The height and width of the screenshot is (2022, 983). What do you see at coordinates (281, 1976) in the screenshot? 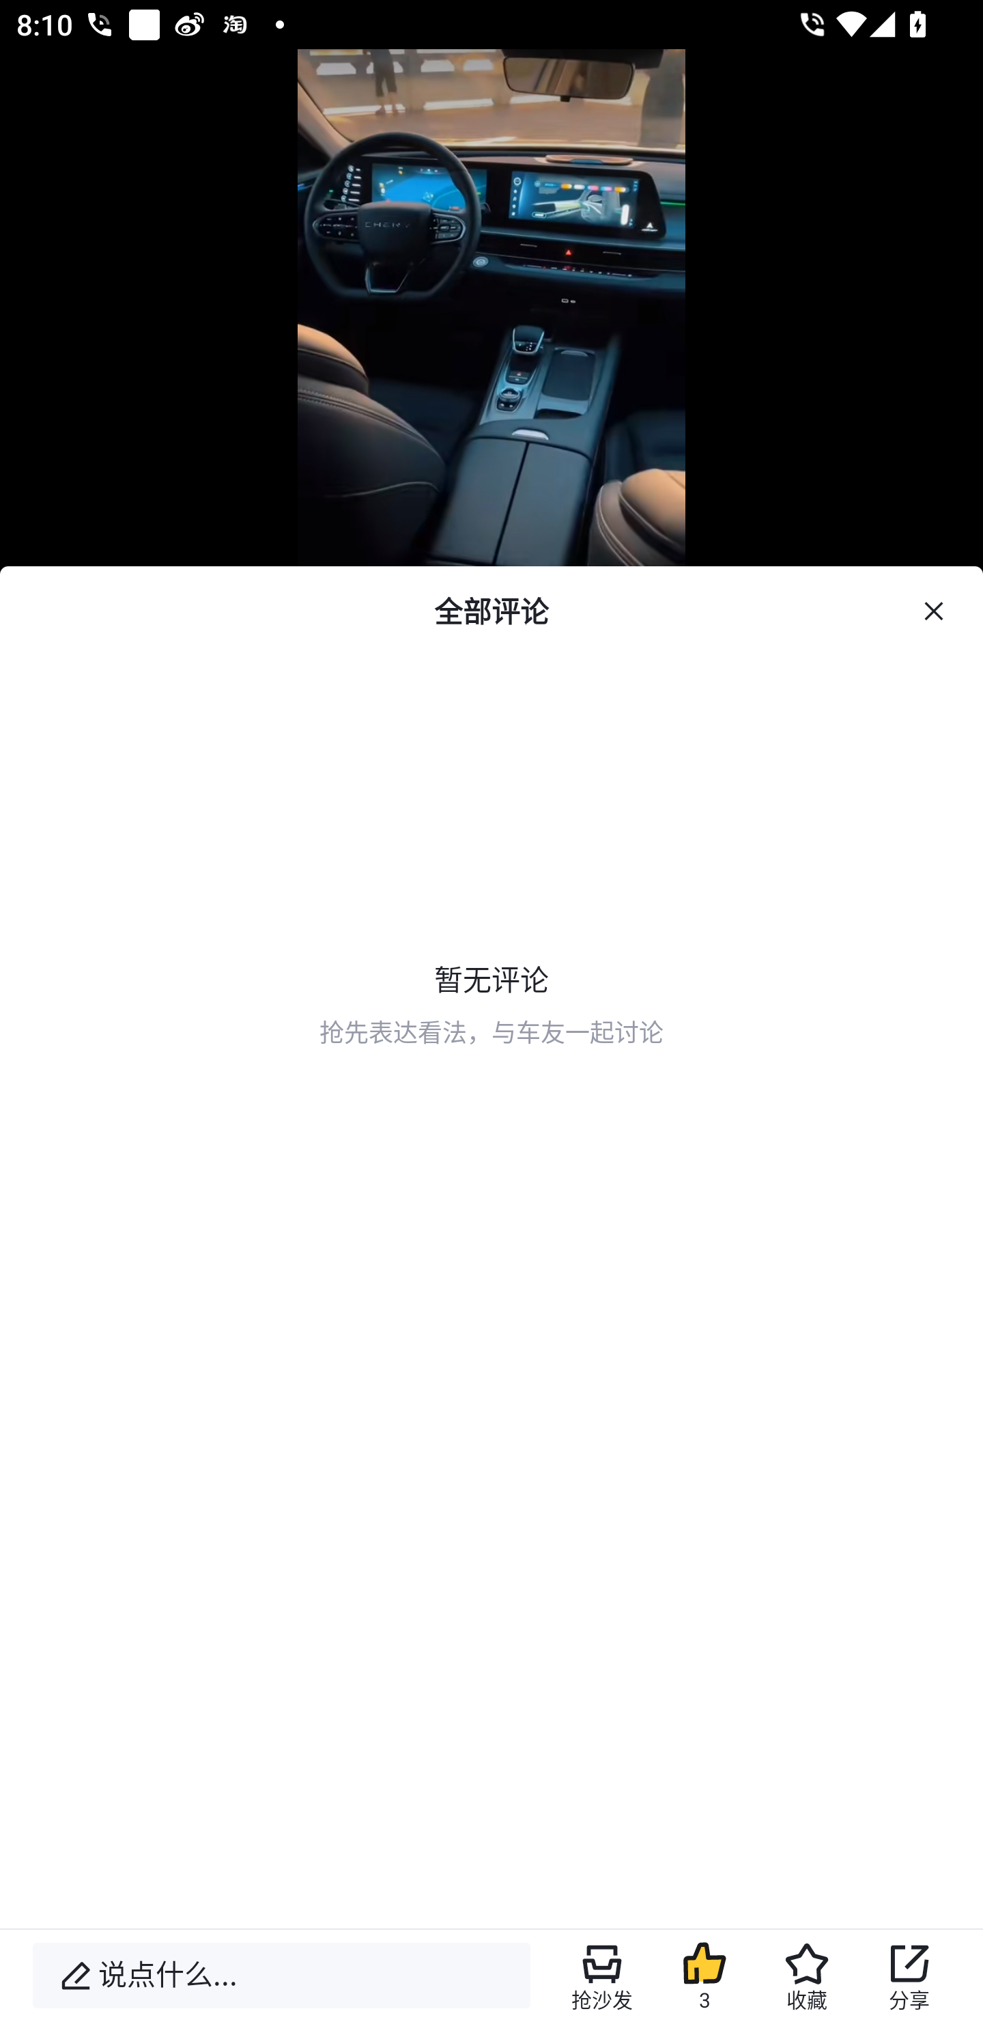
I see ` 说点什么...` at bounding box center [281, 1976].